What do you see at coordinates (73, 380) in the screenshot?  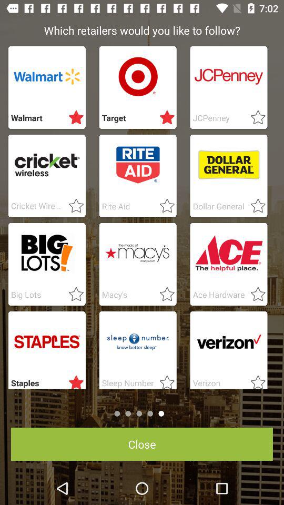 I see `star rating` at bounding box center [73, 380].